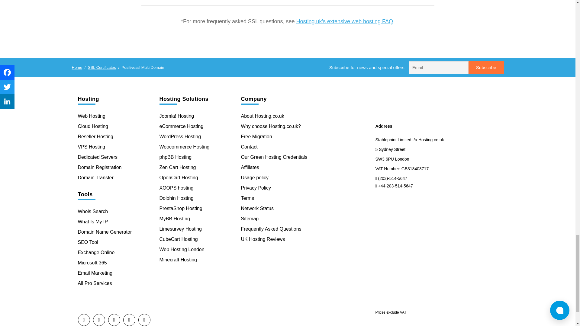 This screenshot has width=580, height=326. What do you see at coordinates (102, 68) in the screenshot?
I see `SSL Certificates` at bounding box center [102, 68].